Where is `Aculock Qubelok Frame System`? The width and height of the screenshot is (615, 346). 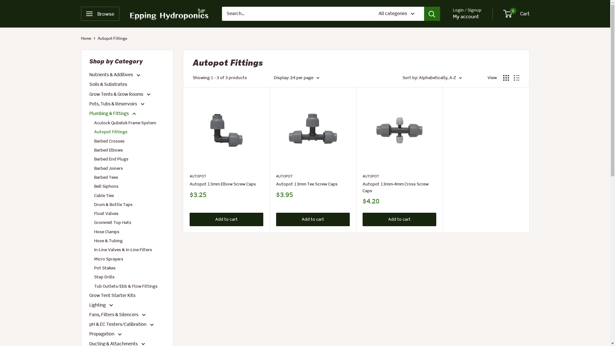
Aculock Qubelok Frame System is located at coordinates (129, 123).